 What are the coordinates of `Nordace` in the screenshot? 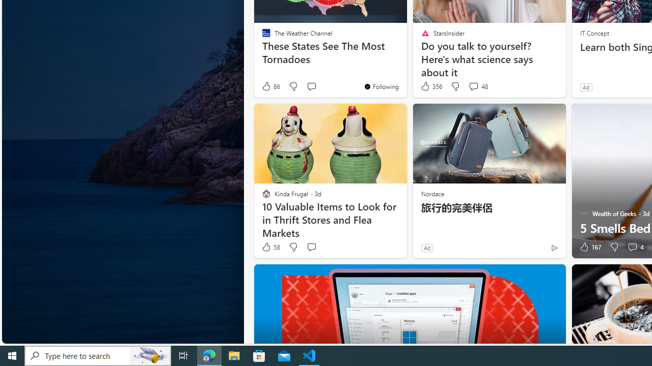 It's located at (432, 193).